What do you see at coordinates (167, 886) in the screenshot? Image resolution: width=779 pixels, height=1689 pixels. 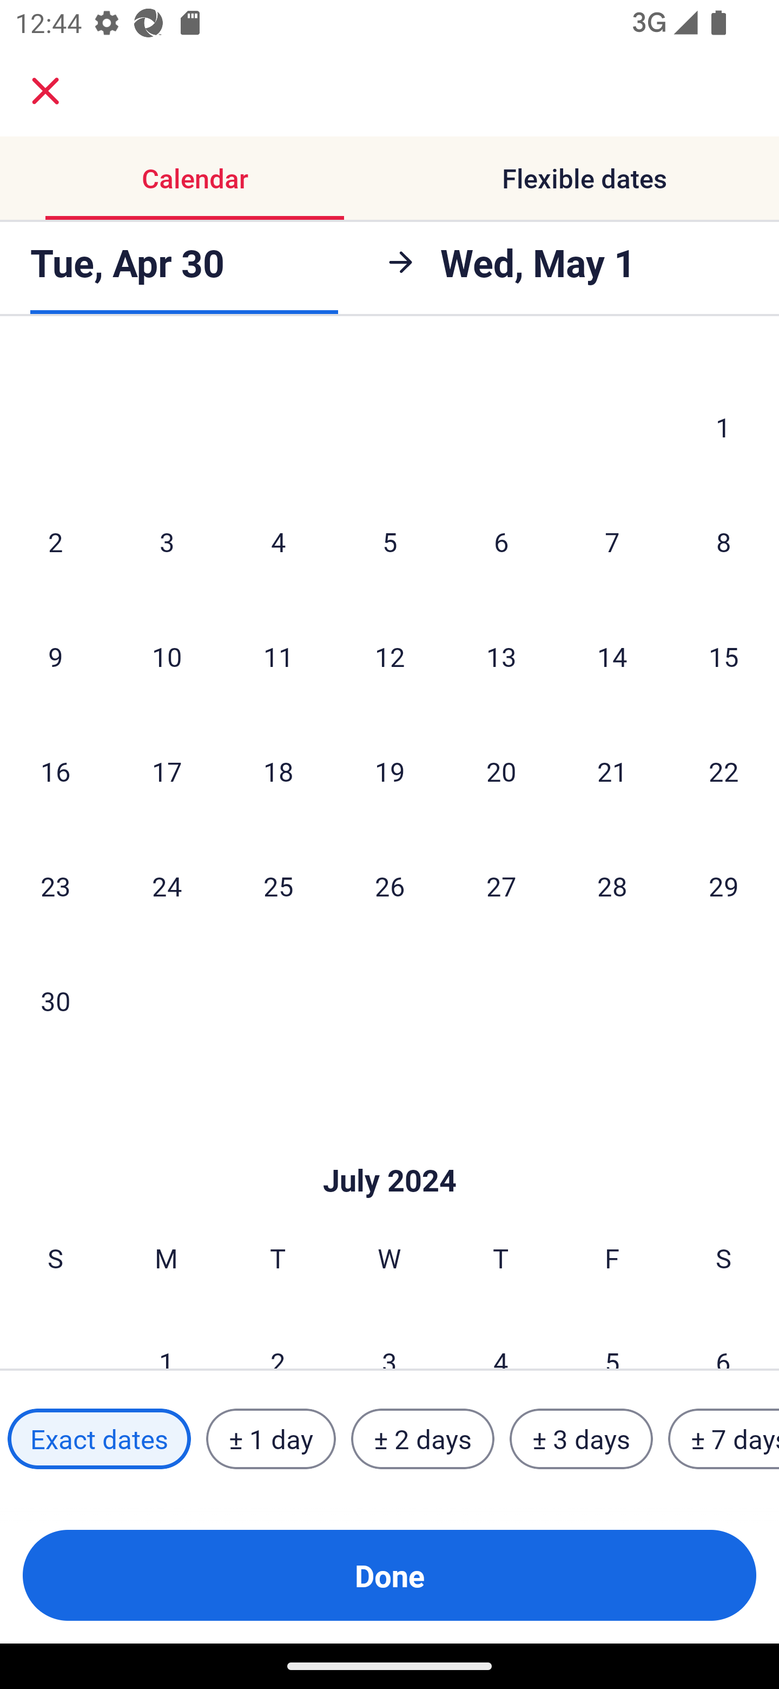 I see `24 Monday, June 24, 2024` at bounding box center [167, 886].